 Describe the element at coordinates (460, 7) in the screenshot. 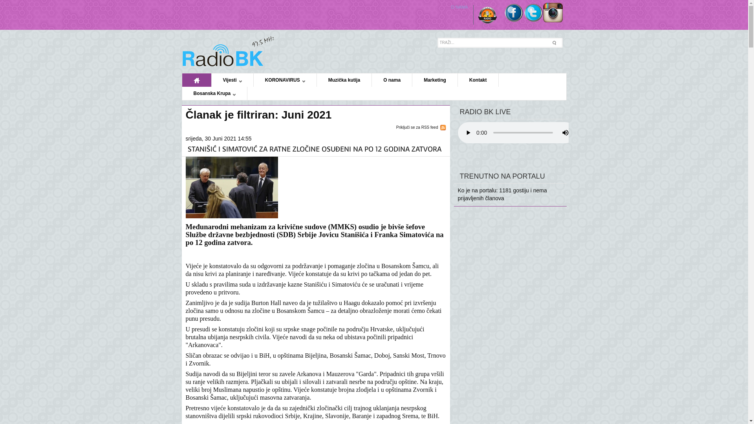

I see `O NAMA` at that location.